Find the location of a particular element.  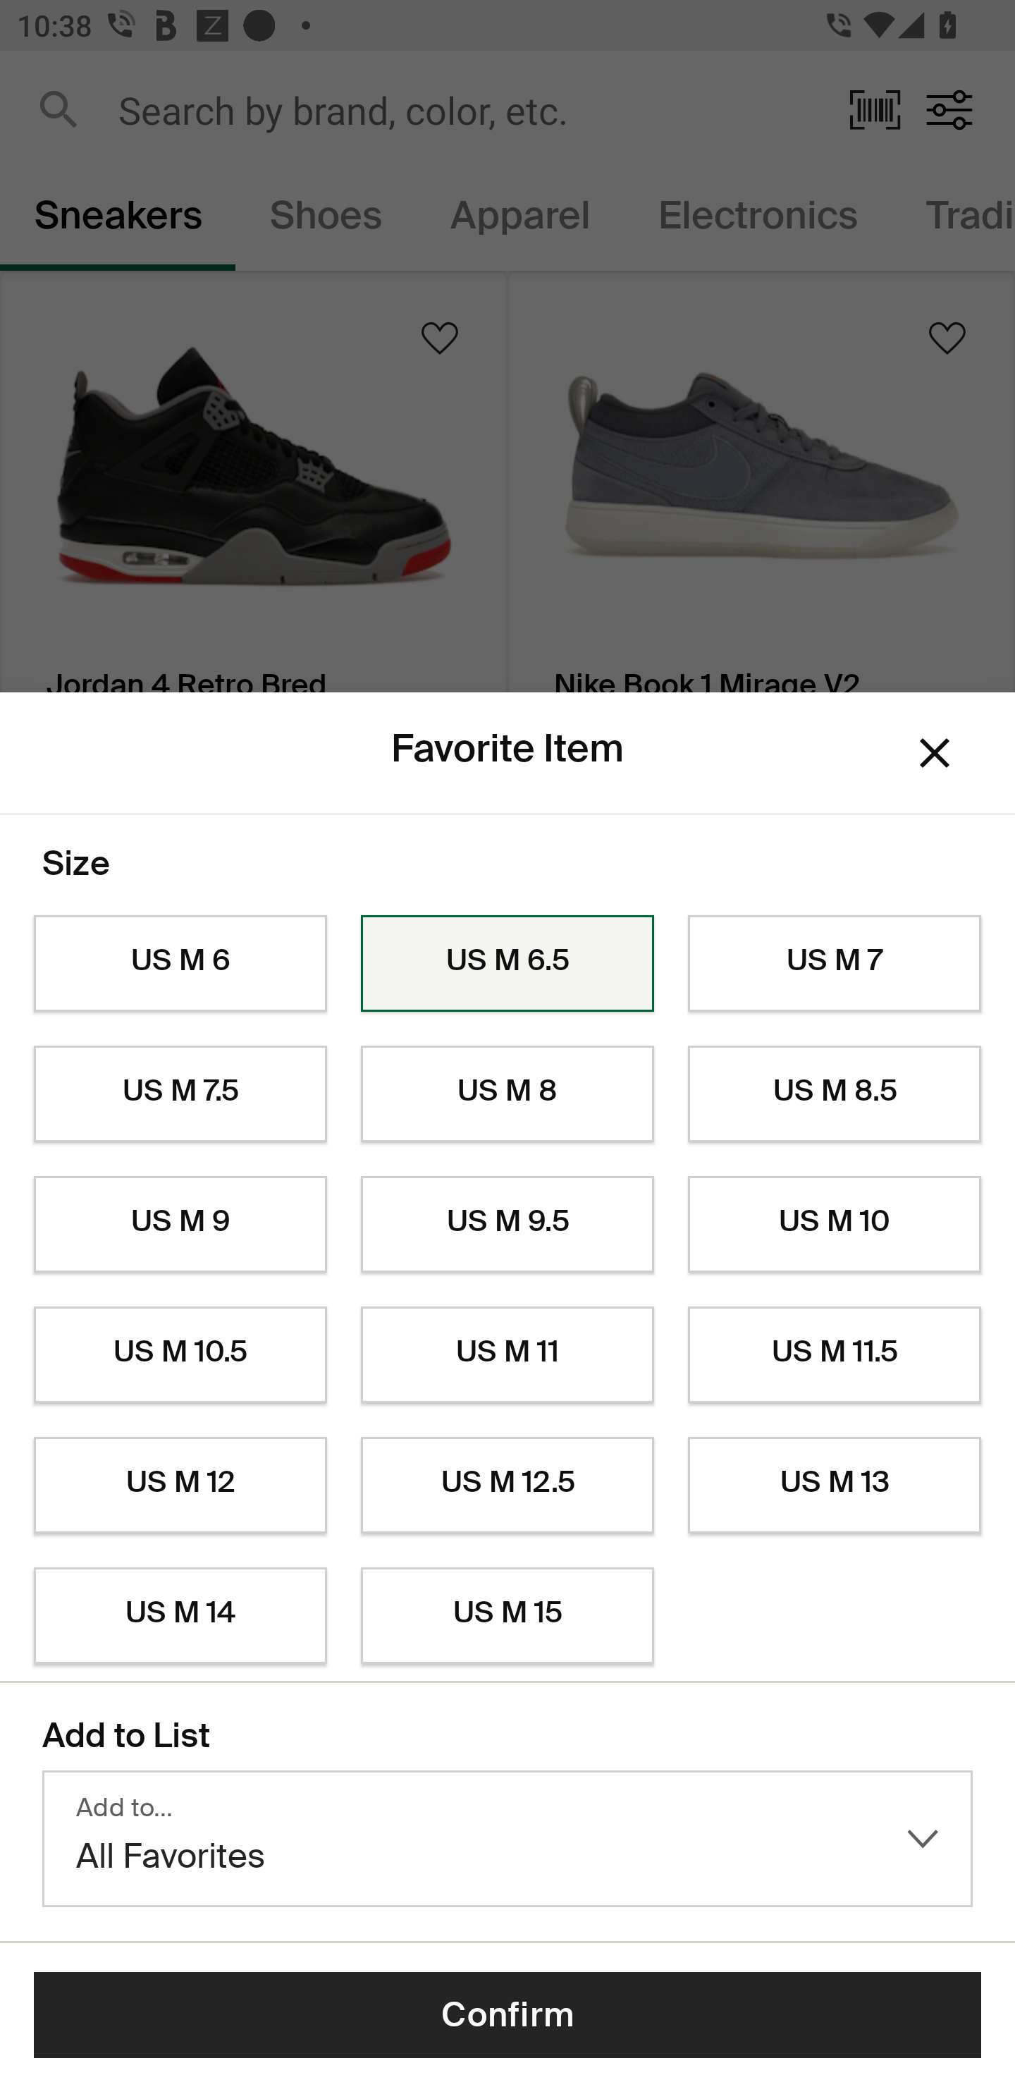

US M 10 is located at coordinates (835, 1224).